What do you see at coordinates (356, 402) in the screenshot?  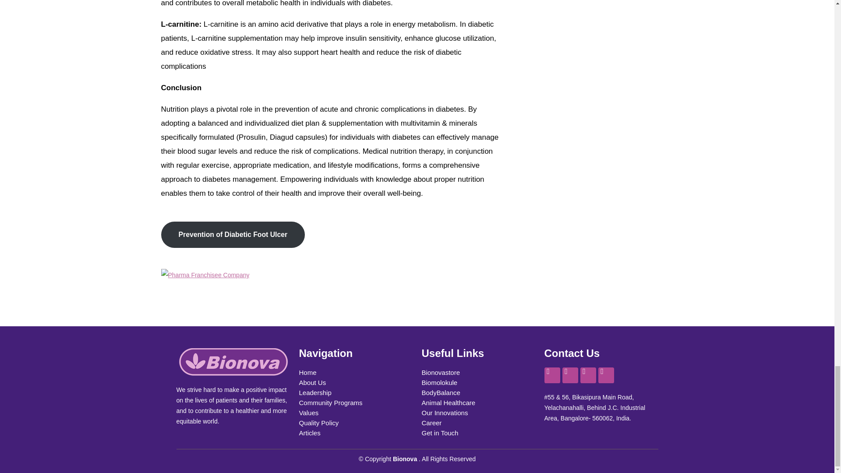 I see `Community Programs` at bounding box center [356, 402].